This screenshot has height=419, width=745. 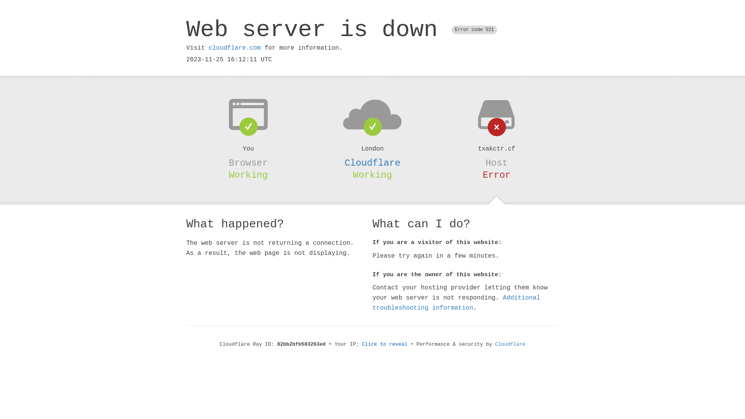 I want to click on cloudflare.com, so click(x=235, y=48).